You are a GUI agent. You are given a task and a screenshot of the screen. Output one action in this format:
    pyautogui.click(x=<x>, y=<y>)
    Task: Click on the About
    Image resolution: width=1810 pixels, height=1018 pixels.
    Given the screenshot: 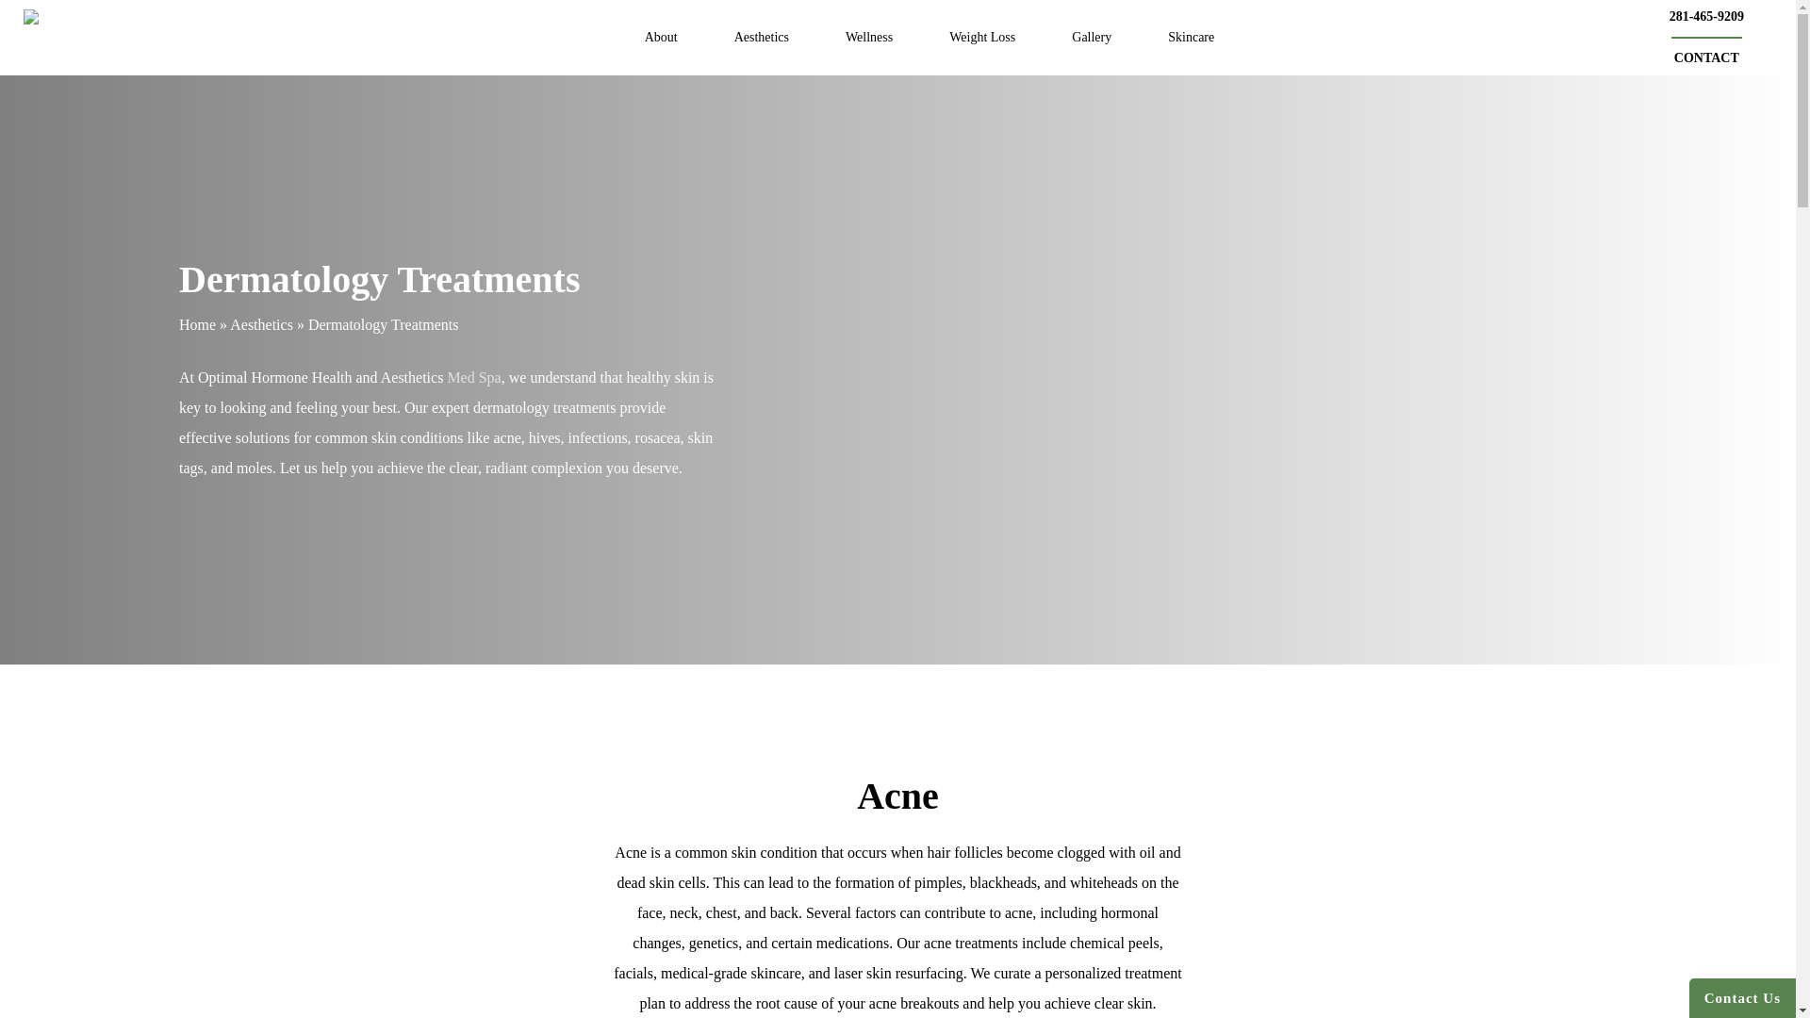 What is the action you would take?
    pyautogui.click(x=661, y=38)
    